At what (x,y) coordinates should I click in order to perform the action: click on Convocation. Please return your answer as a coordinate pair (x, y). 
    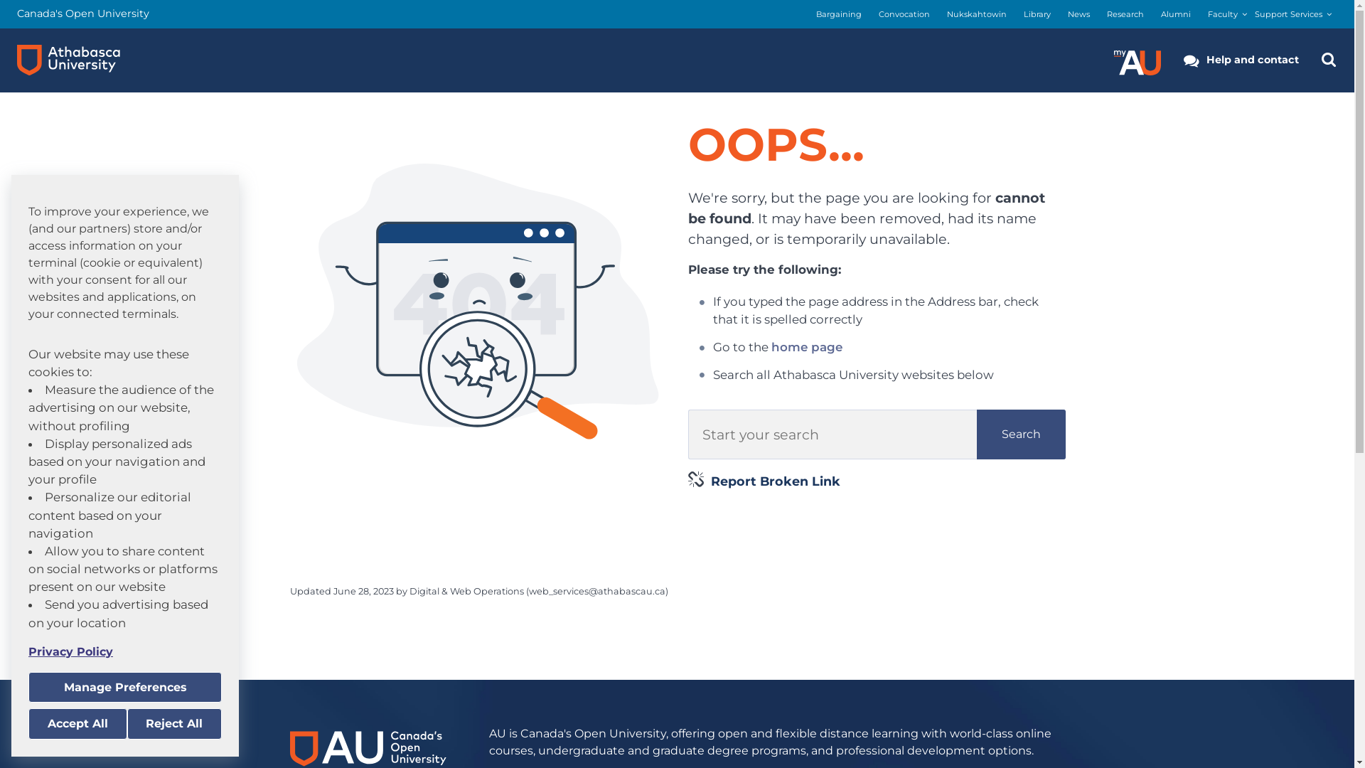
    Looking at the image, I should click on (904, 14).